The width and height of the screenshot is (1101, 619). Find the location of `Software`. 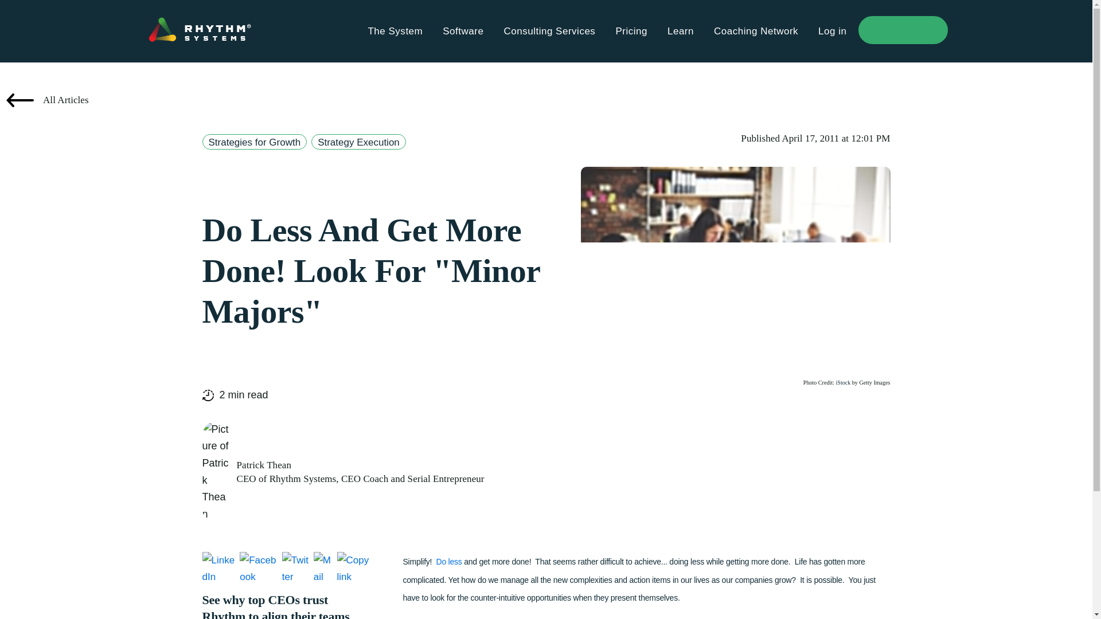

Software is located at coordinates (462, 31).